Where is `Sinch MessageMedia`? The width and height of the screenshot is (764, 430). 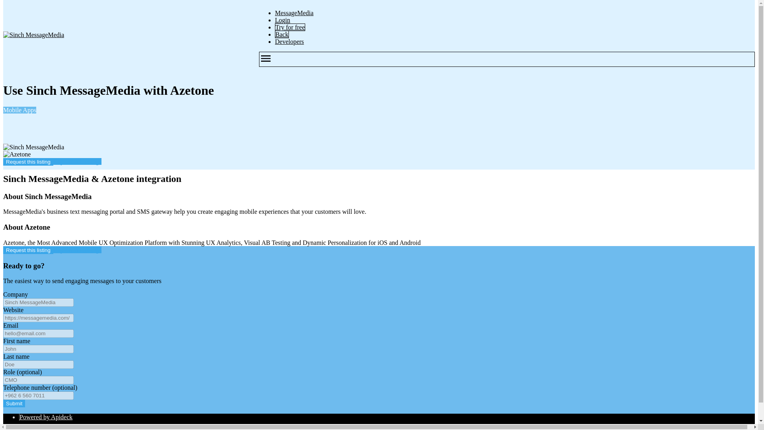
Sinch MessageMedia is located at coordinates (33, 147).